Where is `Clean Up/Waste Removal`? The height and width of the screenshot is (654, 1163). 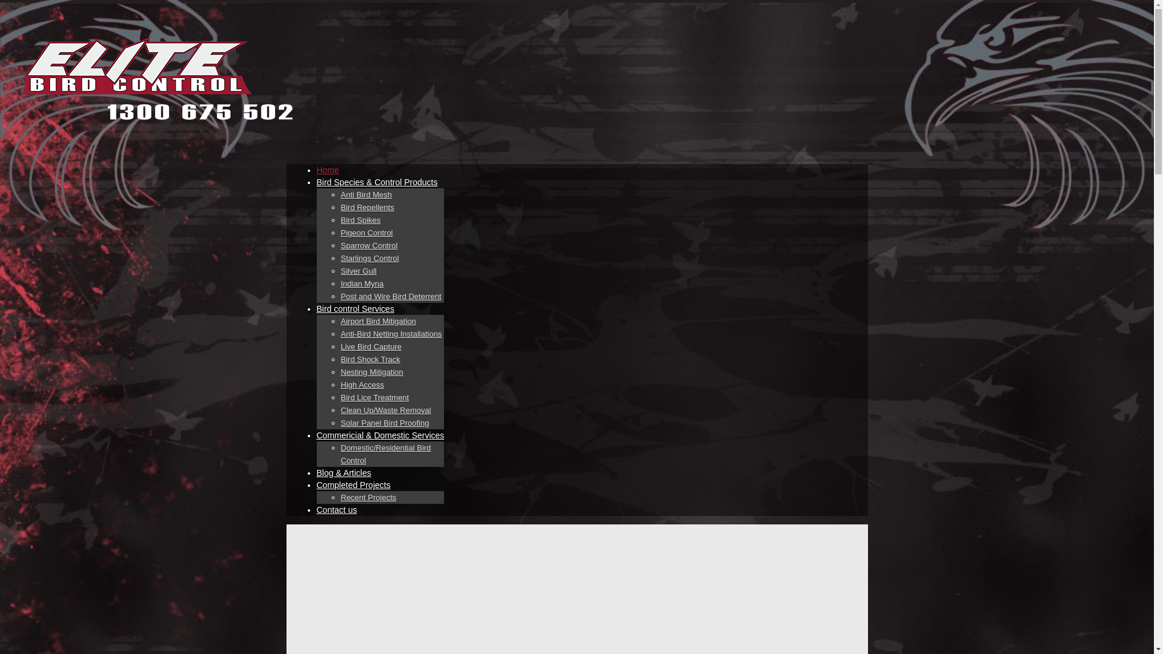 Clean Up/Waste Removal is located at coordinates (385, 411).